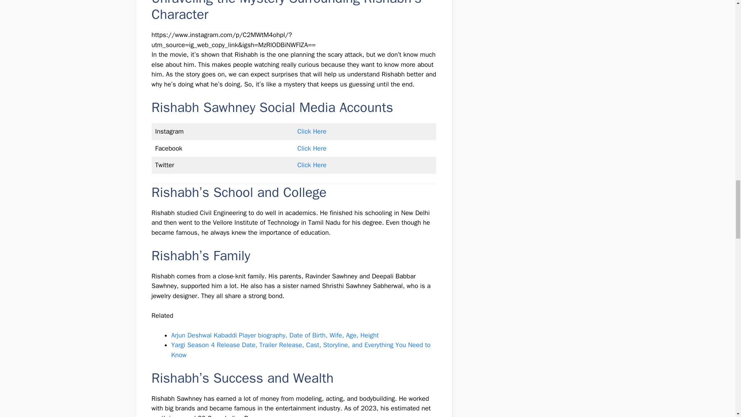 The width and height of the screenshot is (741, 417). I want to click on Click Here, so click(311, 165).